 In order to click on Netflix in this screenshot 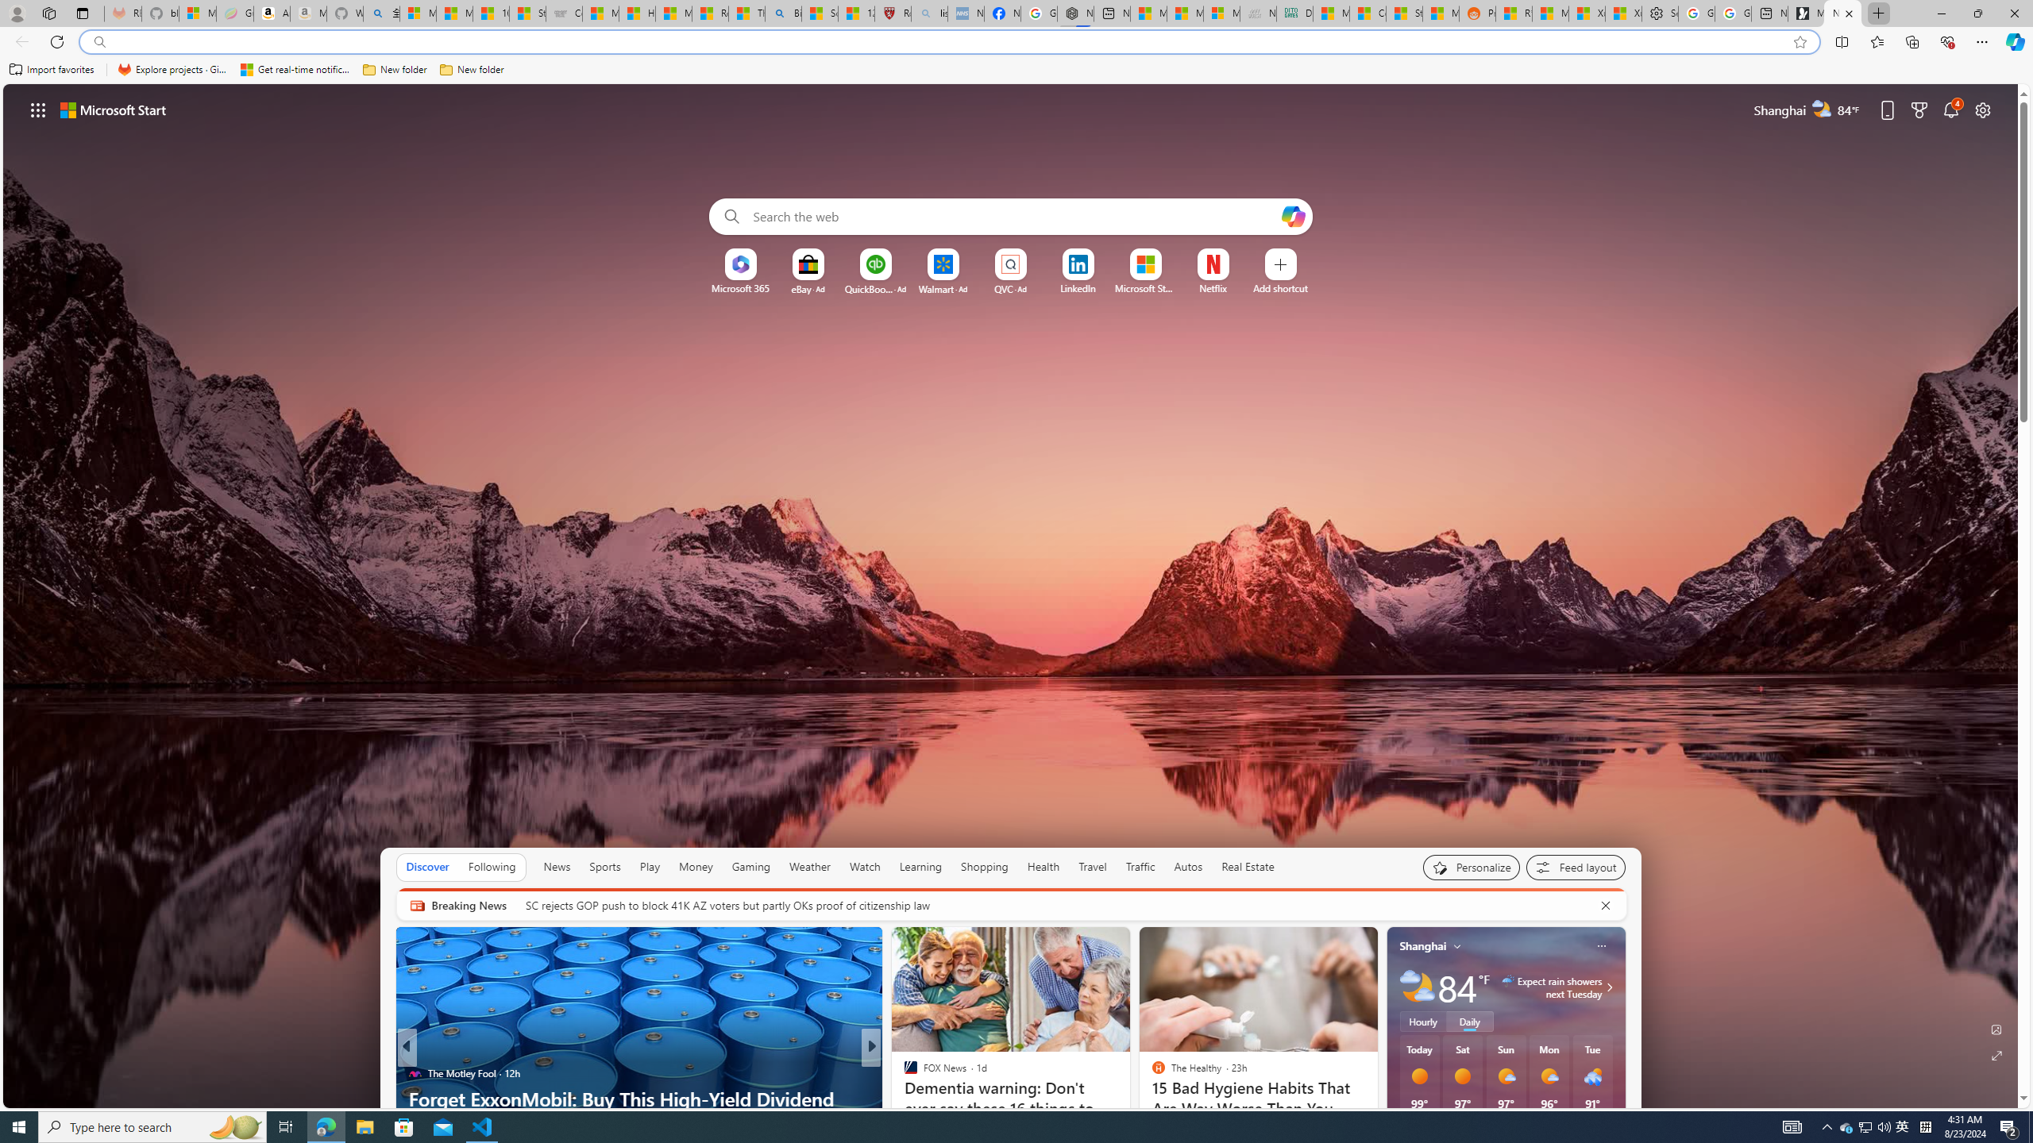, I will do `click(1213, 288)`.